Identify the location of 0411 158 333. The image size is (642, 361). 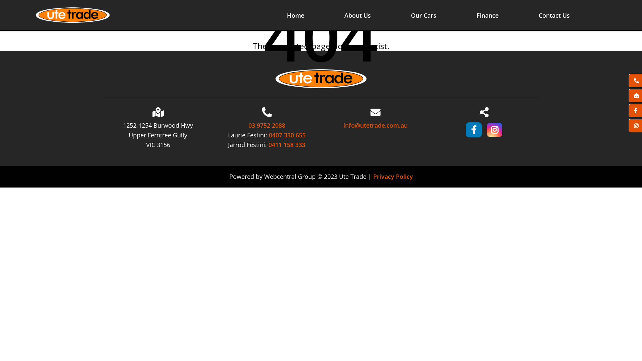
(287, 145).